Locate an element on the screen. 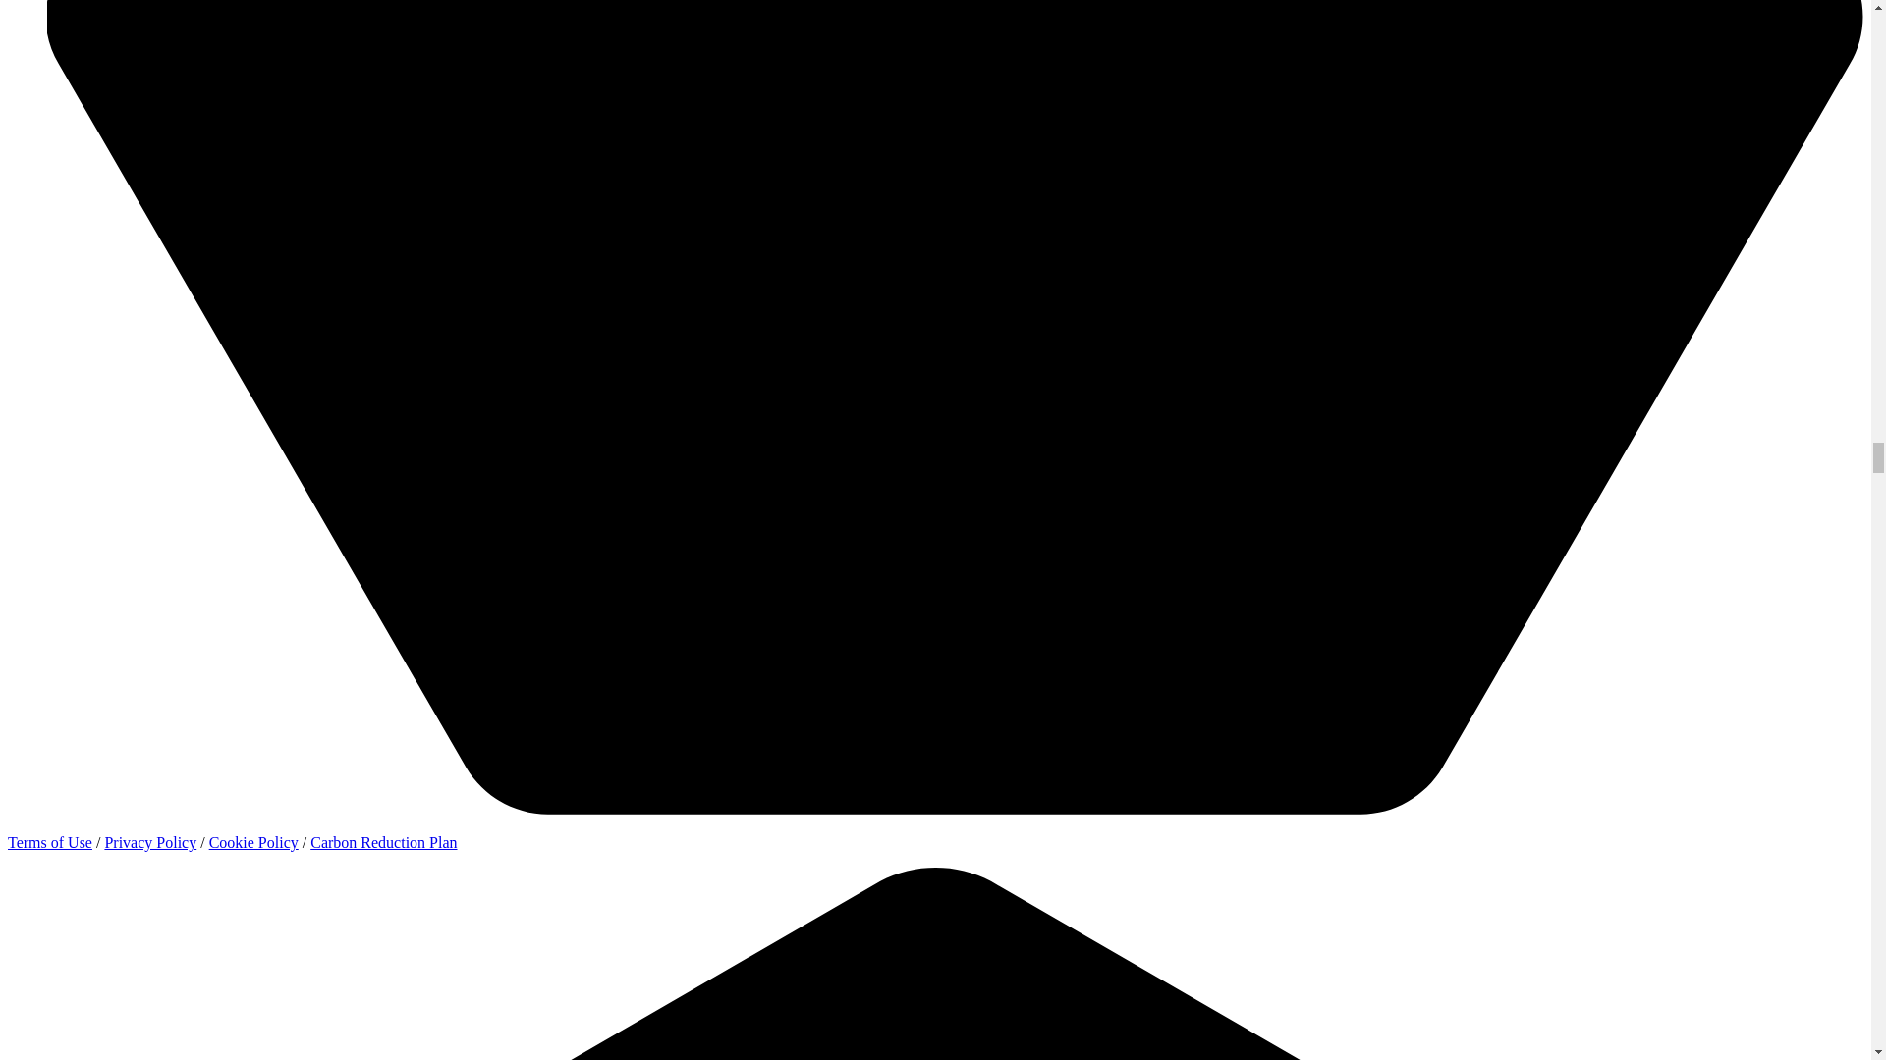  Terms of Use is located at coordinates (49, 842).